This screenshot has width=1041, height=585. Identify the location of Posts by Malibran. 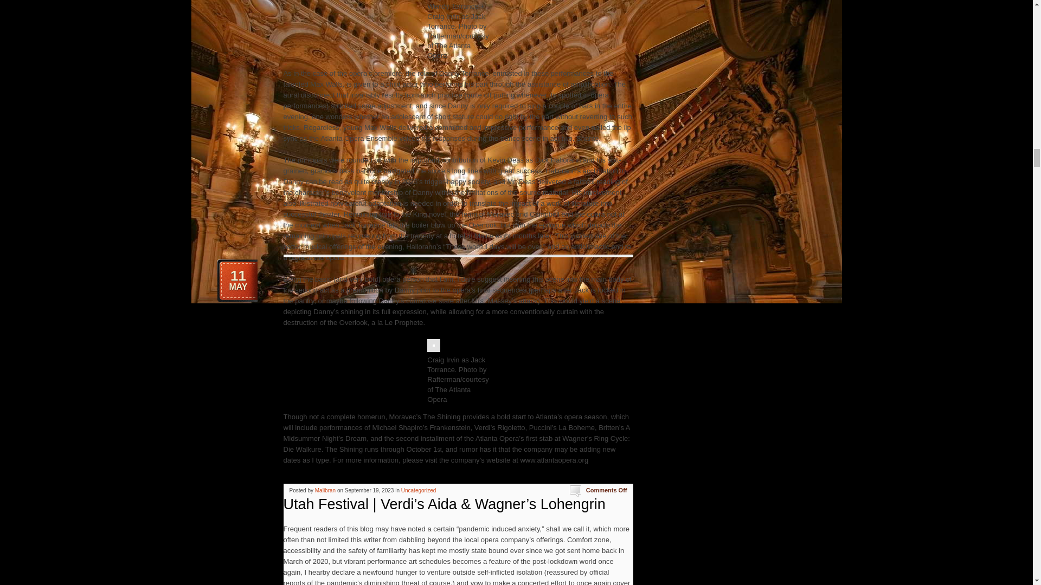
(325, 490).